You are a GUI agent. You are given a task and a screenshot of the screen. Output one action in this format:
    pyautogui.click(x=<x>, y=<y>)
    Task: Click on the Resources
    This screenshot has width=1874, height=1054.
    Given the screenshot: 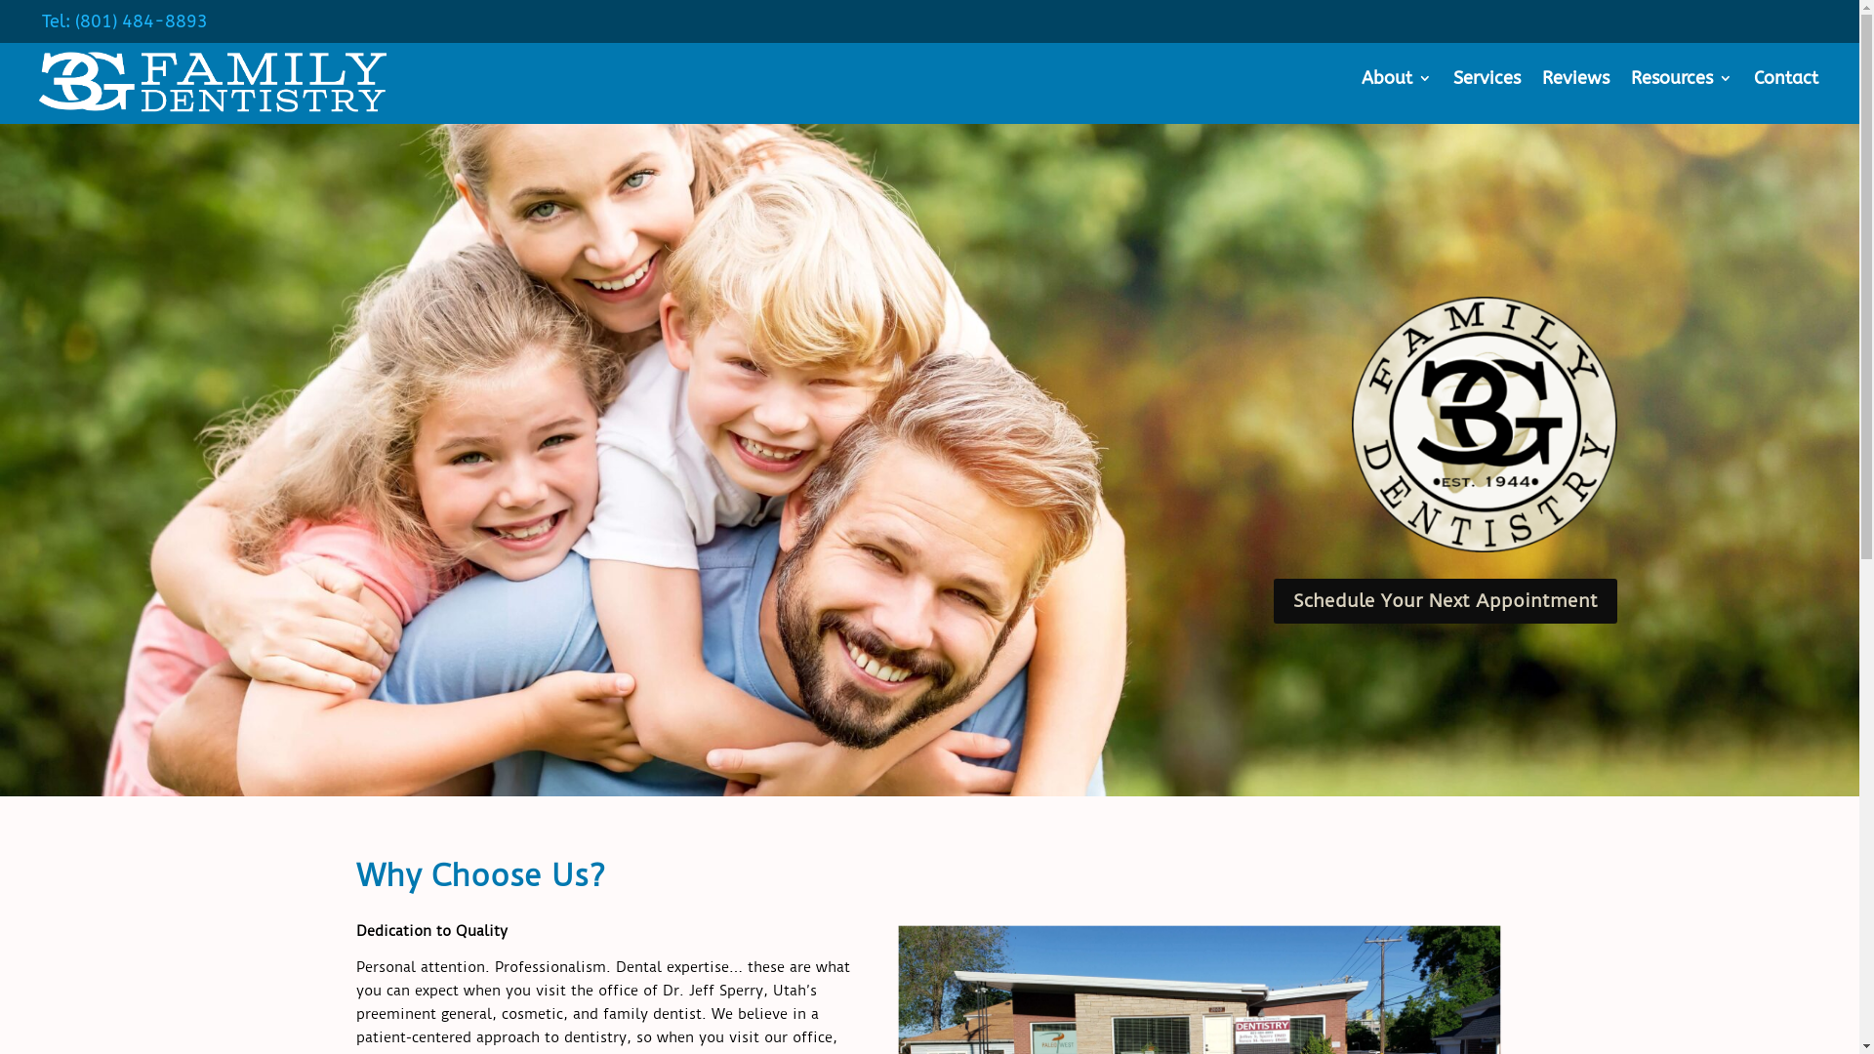 What is the action you would take?
    pyautogui.click(x=1682, y=83)
    